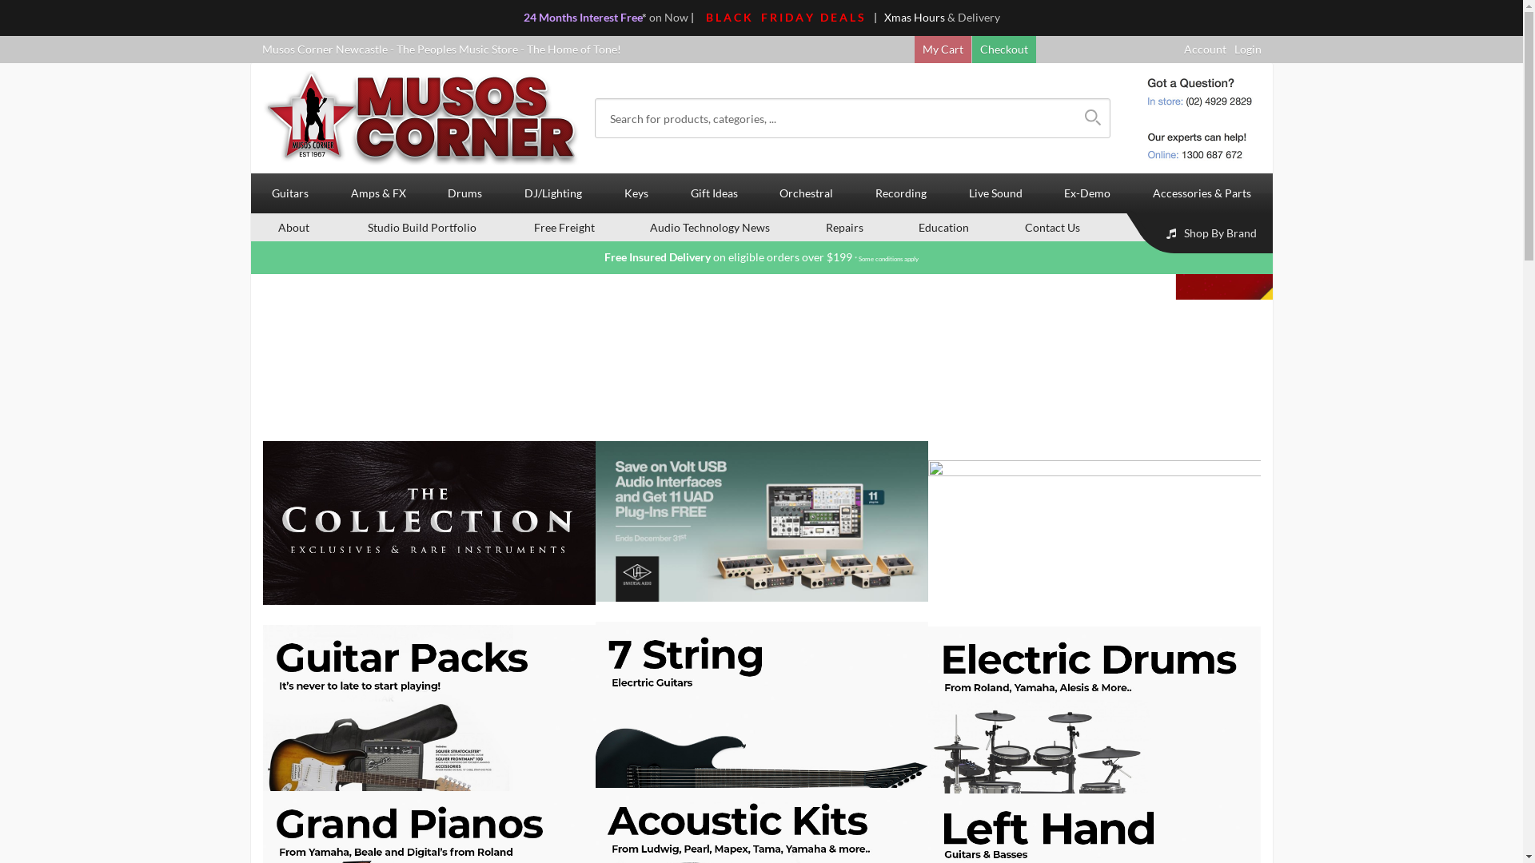 This screenshot has height=863, width=1535. Describe the element at coordinates (851, 833) in the screenshot. I see `Patchbays/Connectors/Splitters` at that location.